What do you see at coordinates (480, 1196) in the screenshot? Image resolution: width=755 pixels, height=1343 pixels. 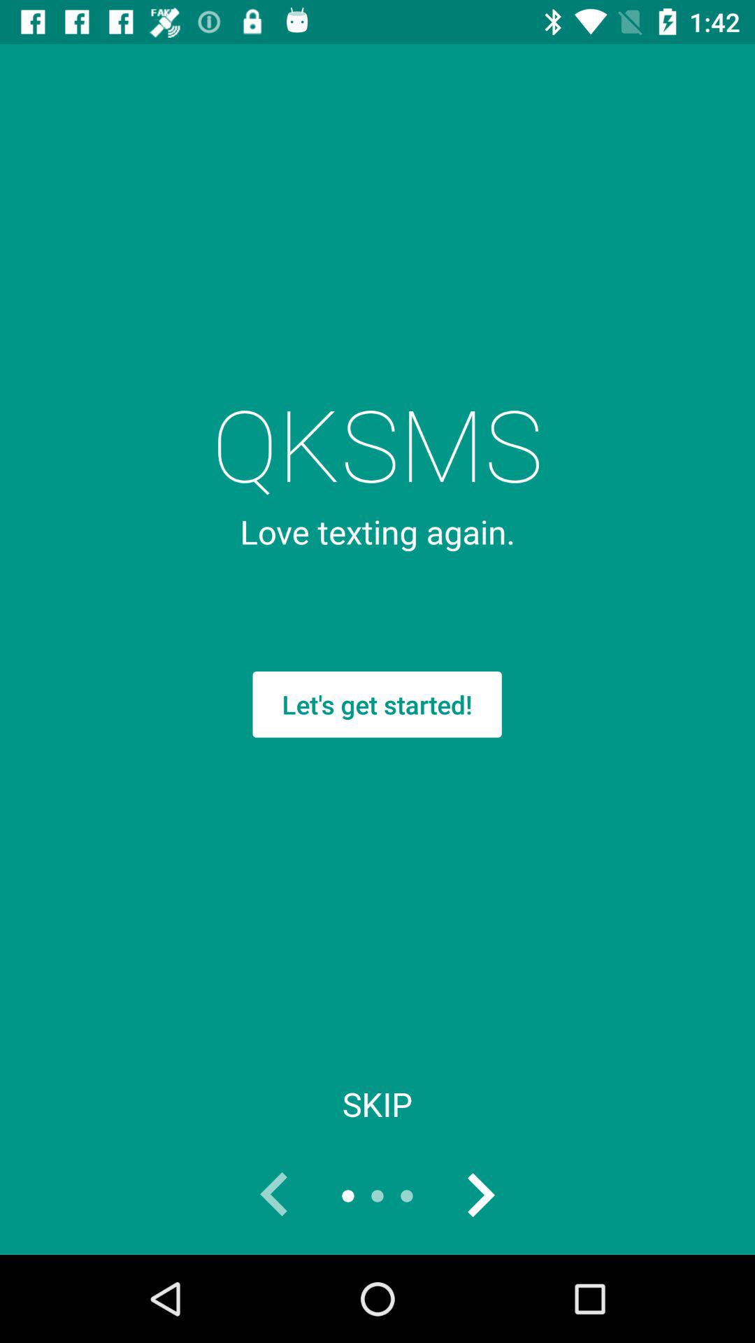 I see `choose the icon below skip item` at bounding box center [480, 1196].